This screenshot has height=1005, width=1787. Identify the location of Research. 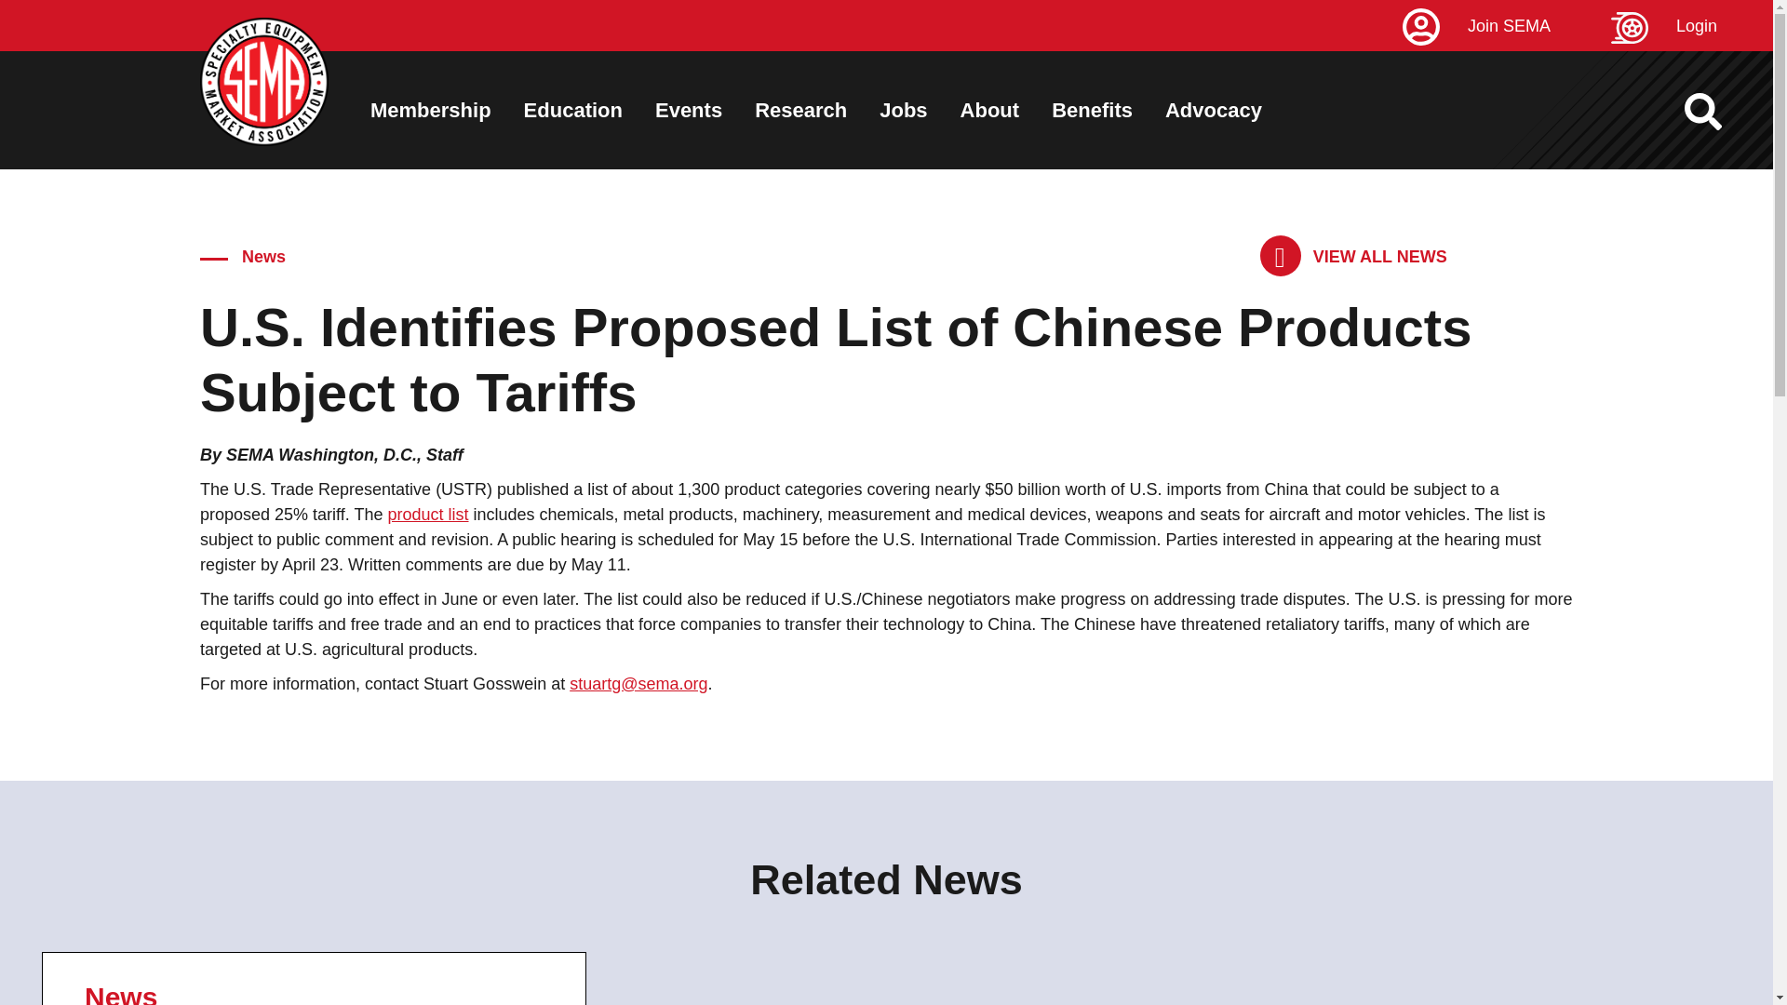
(800, 110).